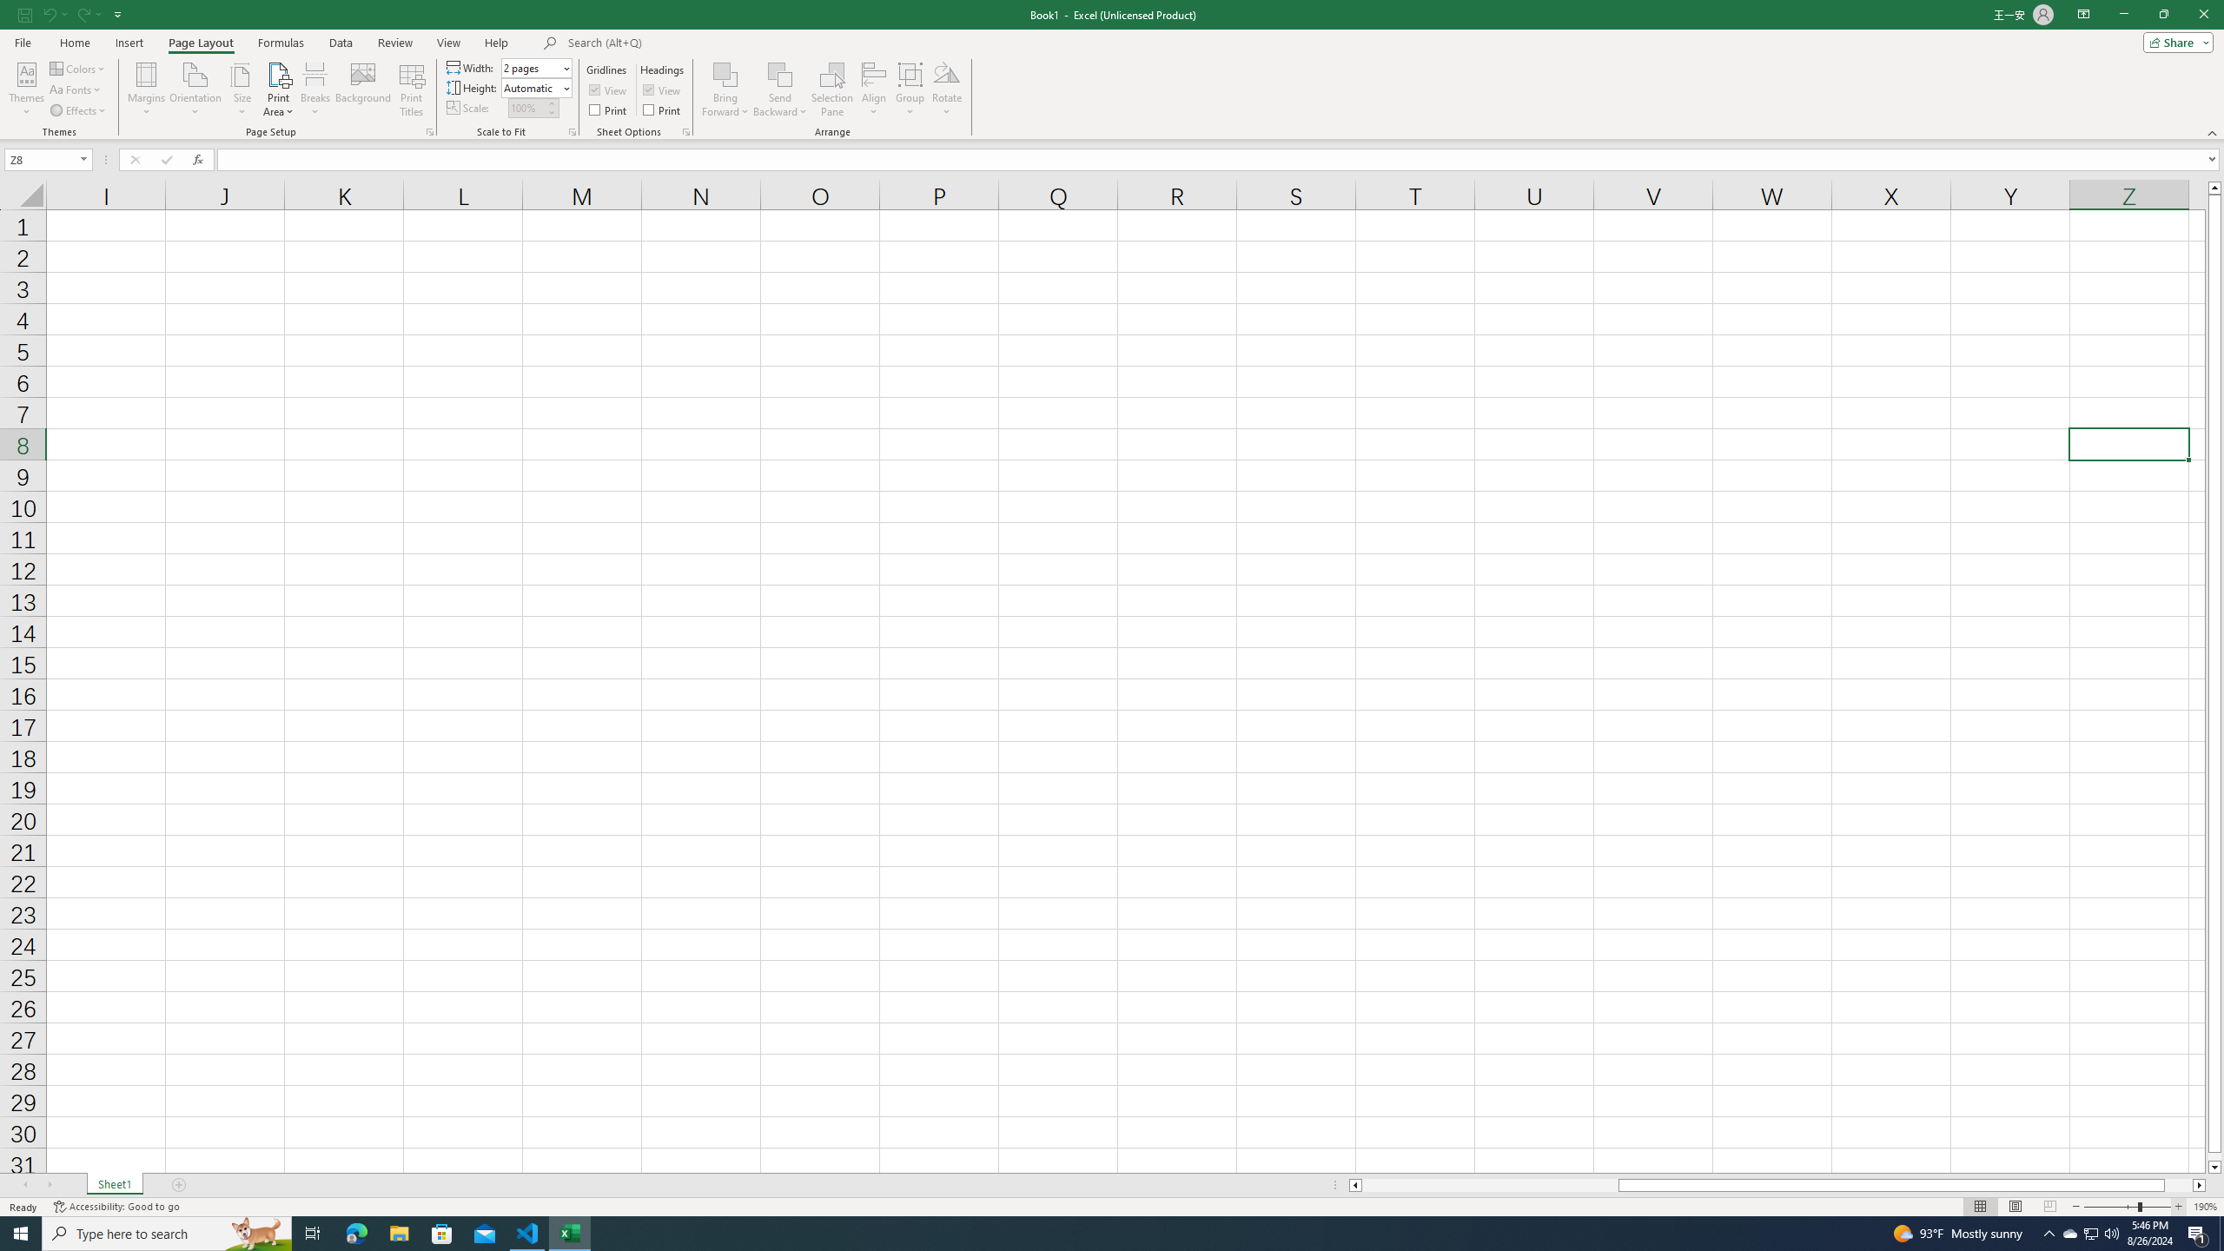 This screenshot has width=2224, height=1251. What do you see at coordinates (394, 43) in the screenshot?
I see `Review` at bounding box center [394, 43].